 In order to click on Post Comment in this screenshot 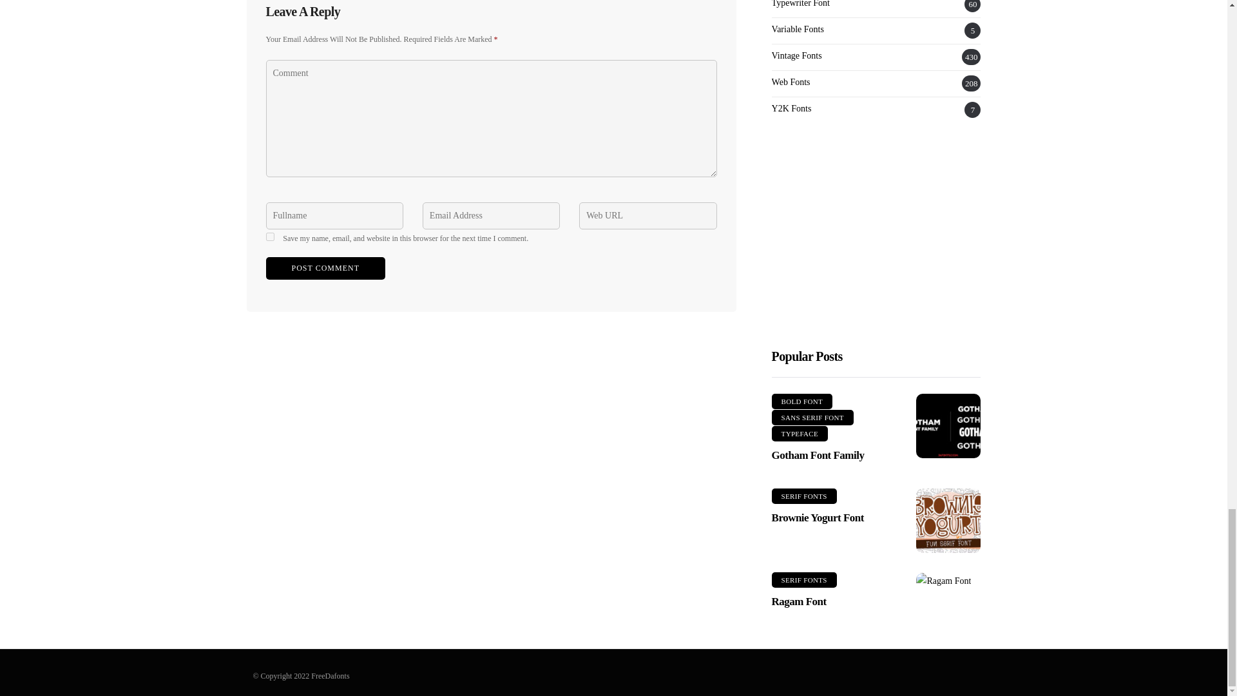, I will do `click(325, 268)`.